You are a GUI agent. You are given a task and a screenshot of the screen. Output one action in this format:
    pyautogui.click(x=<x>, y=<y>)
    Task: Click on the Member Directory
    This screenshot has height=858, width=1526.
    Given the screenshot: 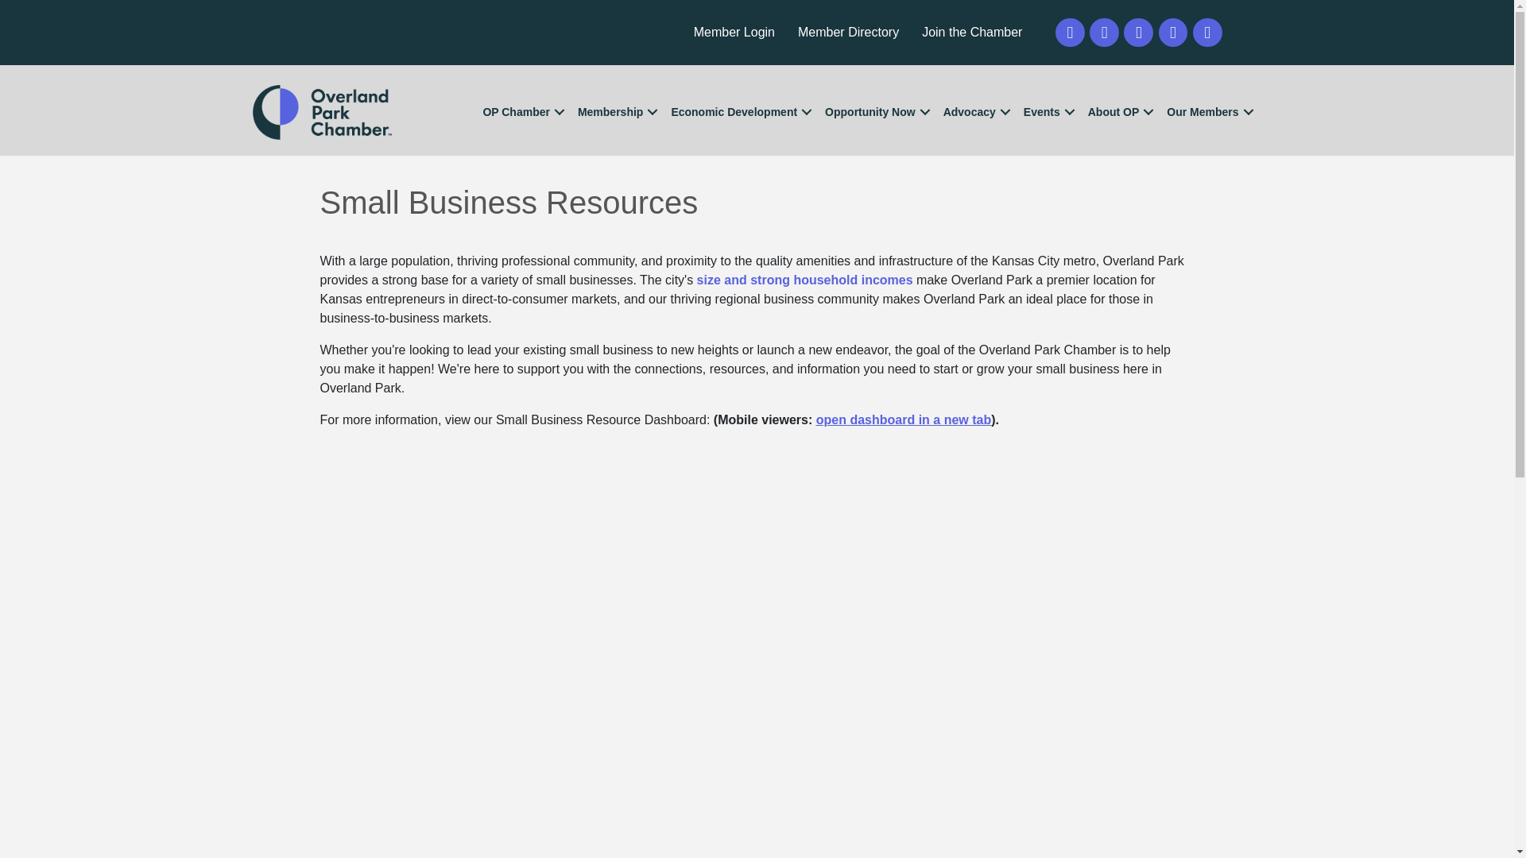 What is the action you would take?
    pyautogui.click(x=848, y=32)
    